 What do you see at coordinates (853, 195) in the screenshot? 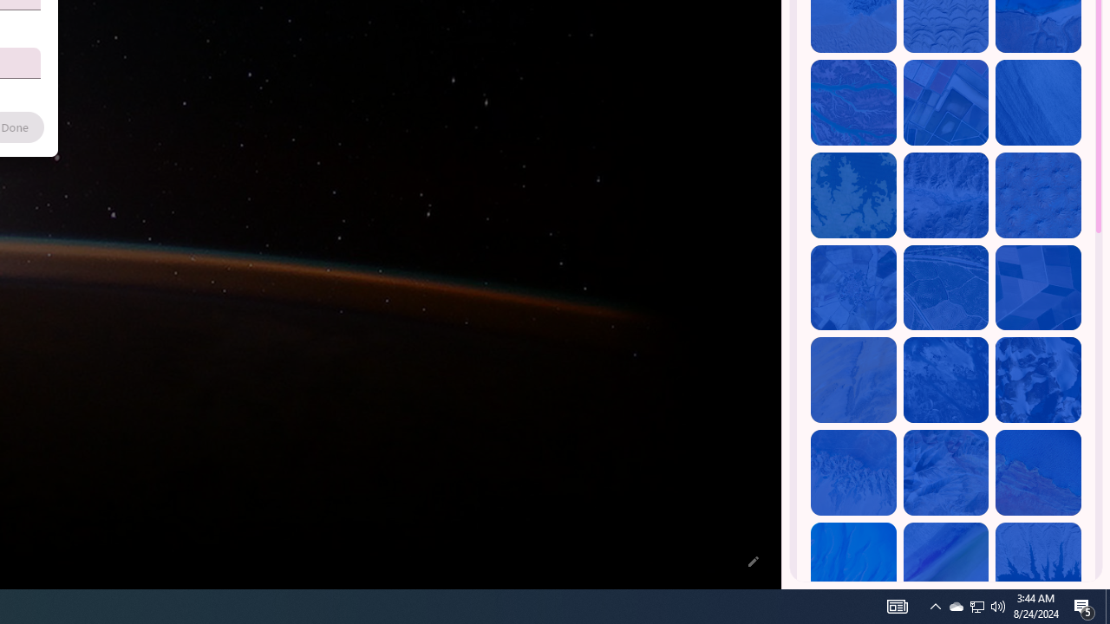
I see `Dekese, DR Congo` at bounding box center [853, 195].